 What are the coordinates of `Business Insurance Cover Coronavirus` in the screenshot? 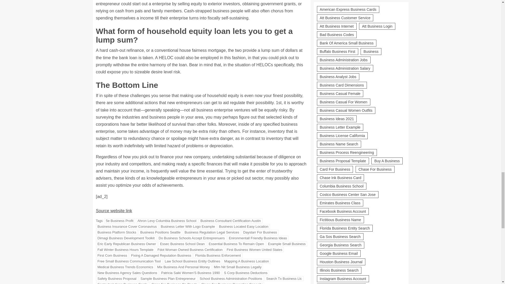 It's located at (127, 226).